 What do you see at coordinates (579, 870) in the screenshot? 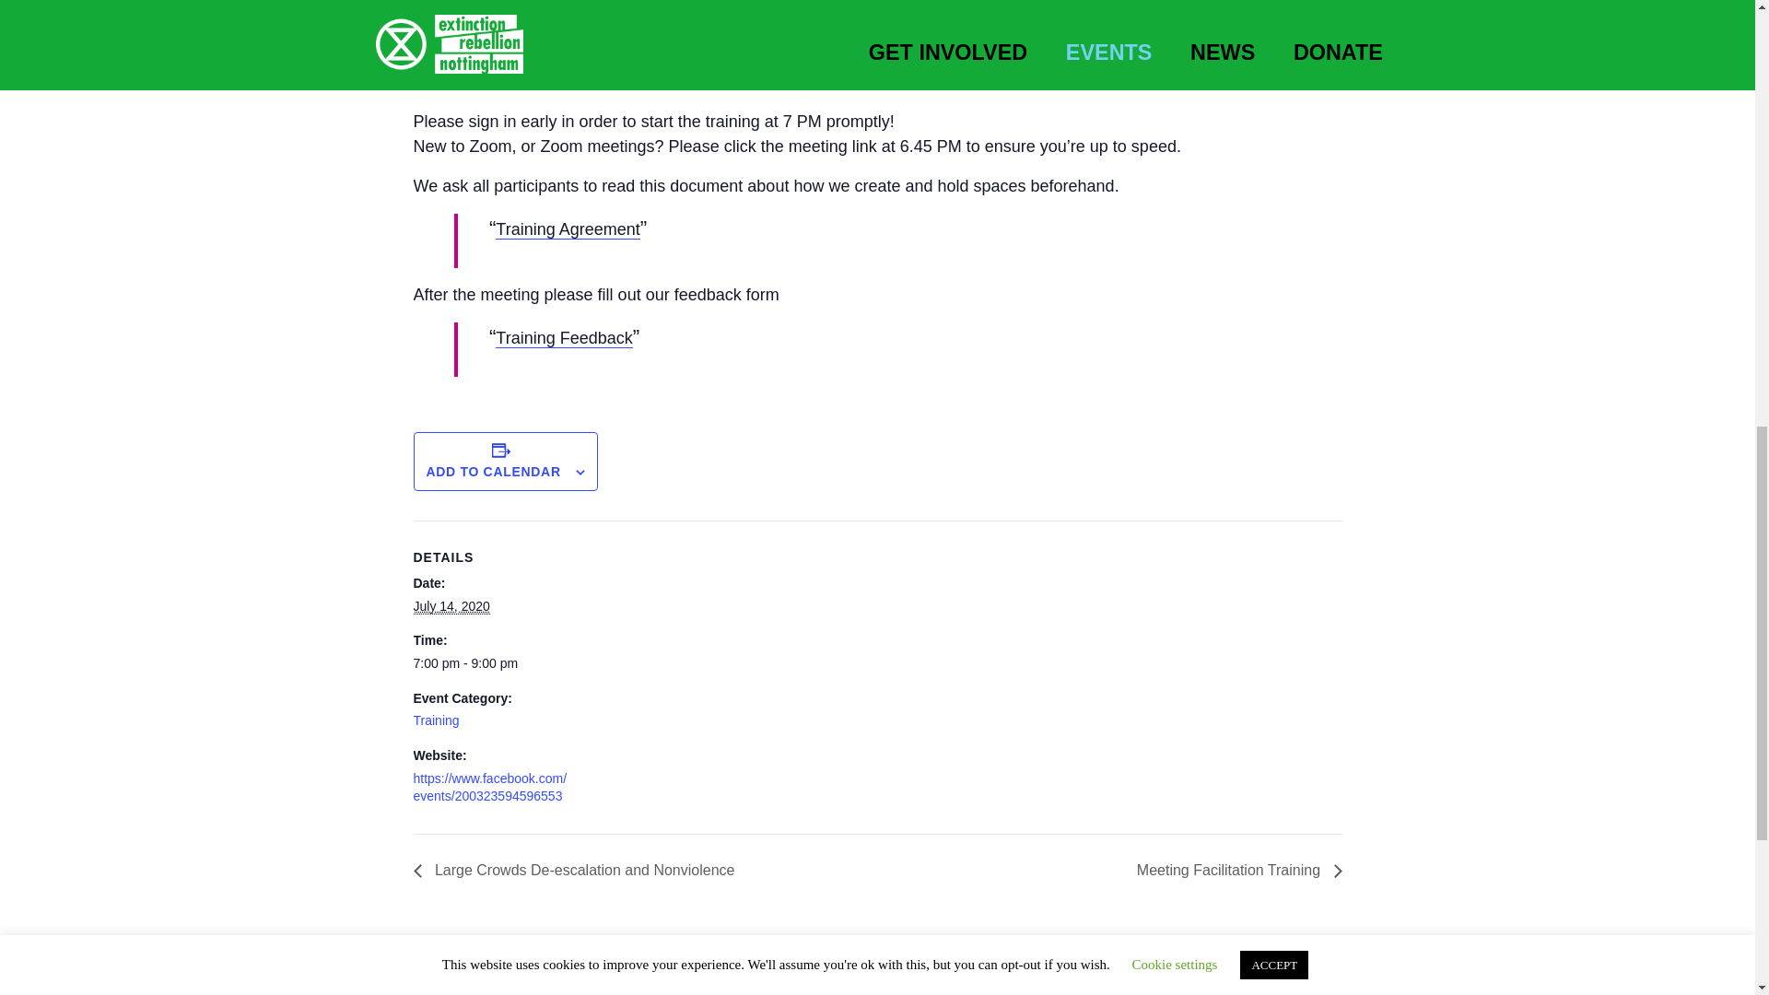
I see `Large Crowds De-escalation and Nonviolence` at bounding box center [579, 870].